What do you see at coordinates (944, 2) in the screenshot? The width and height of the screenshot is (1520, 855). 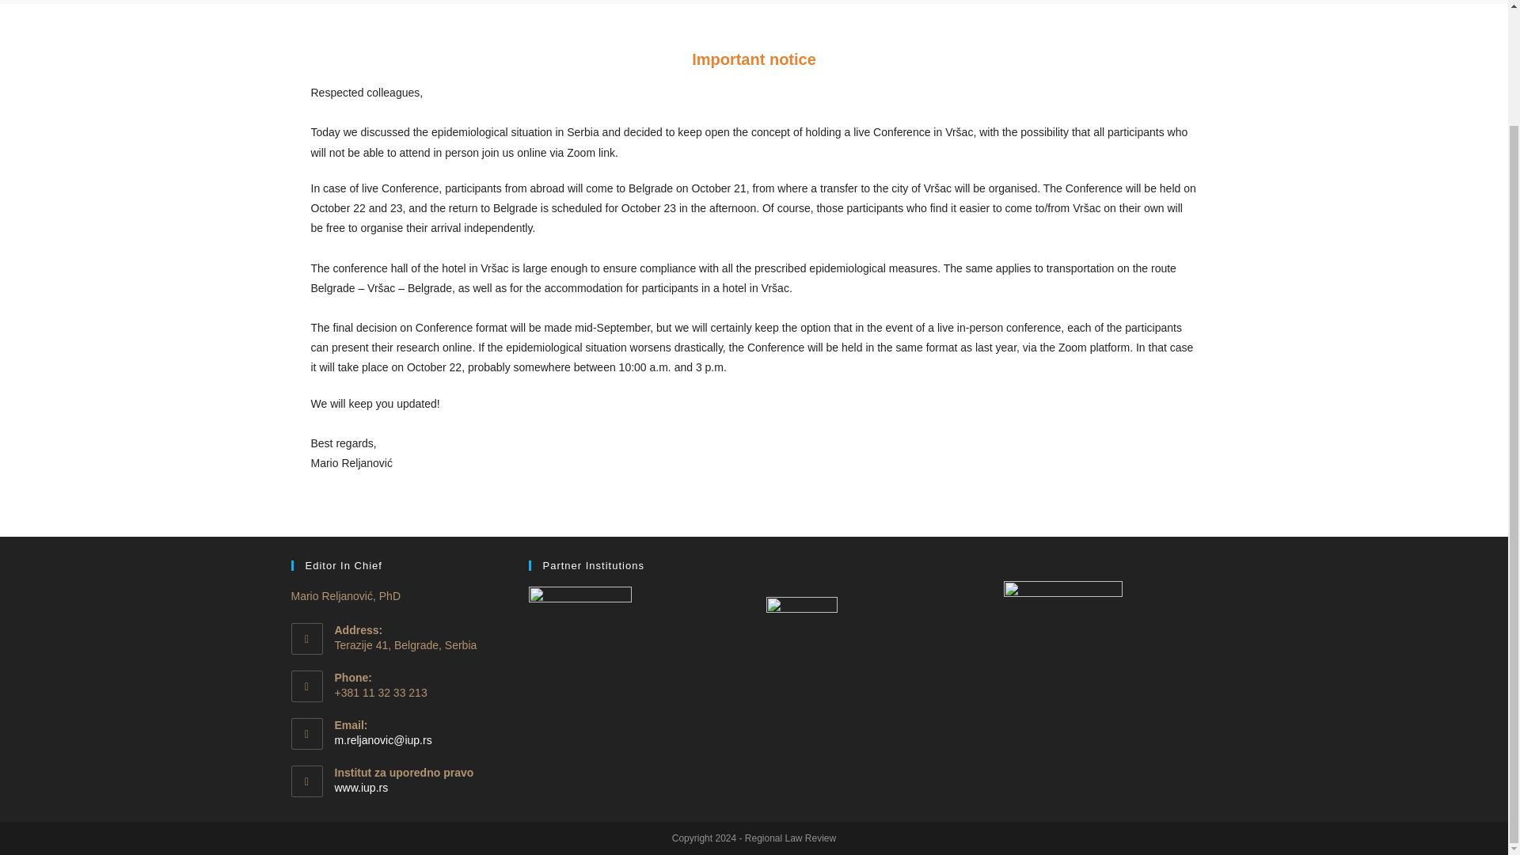 I see `INDEXING` at bounding box center [944, 2].